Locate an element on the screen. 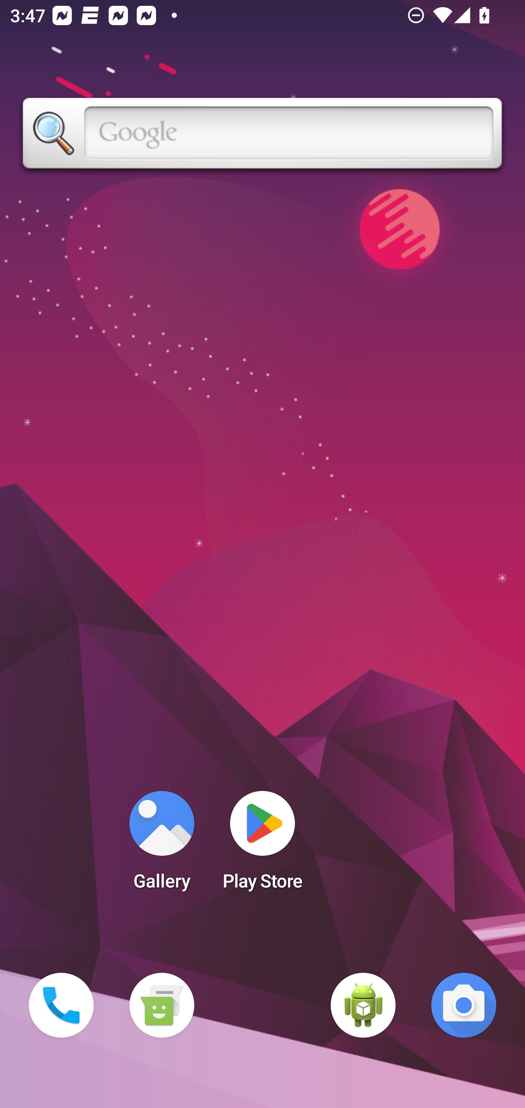  WebView Browser Tester is located at coordinates (363, 1005).